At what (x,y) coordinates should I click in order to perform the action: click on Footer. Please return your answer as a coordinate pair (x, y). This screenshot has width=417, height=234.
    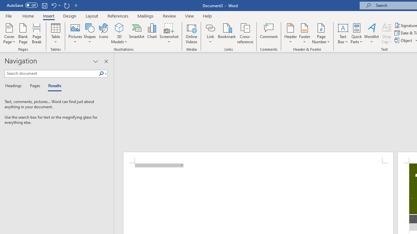
    Looking at the image, I should click on (304, 33).